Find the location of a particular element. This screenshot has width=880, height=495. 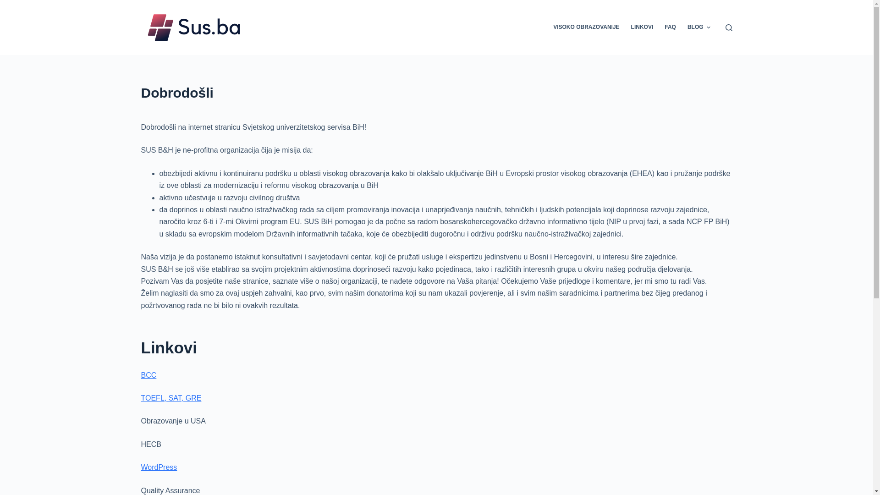

Skip to content is located at coordinates (9, 5).